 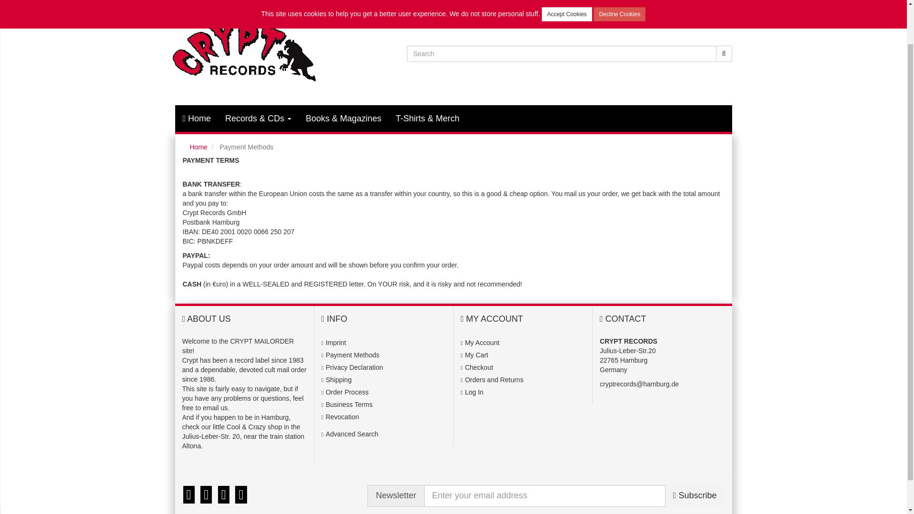 I want to click on My Account, so click(x=482, y=342).